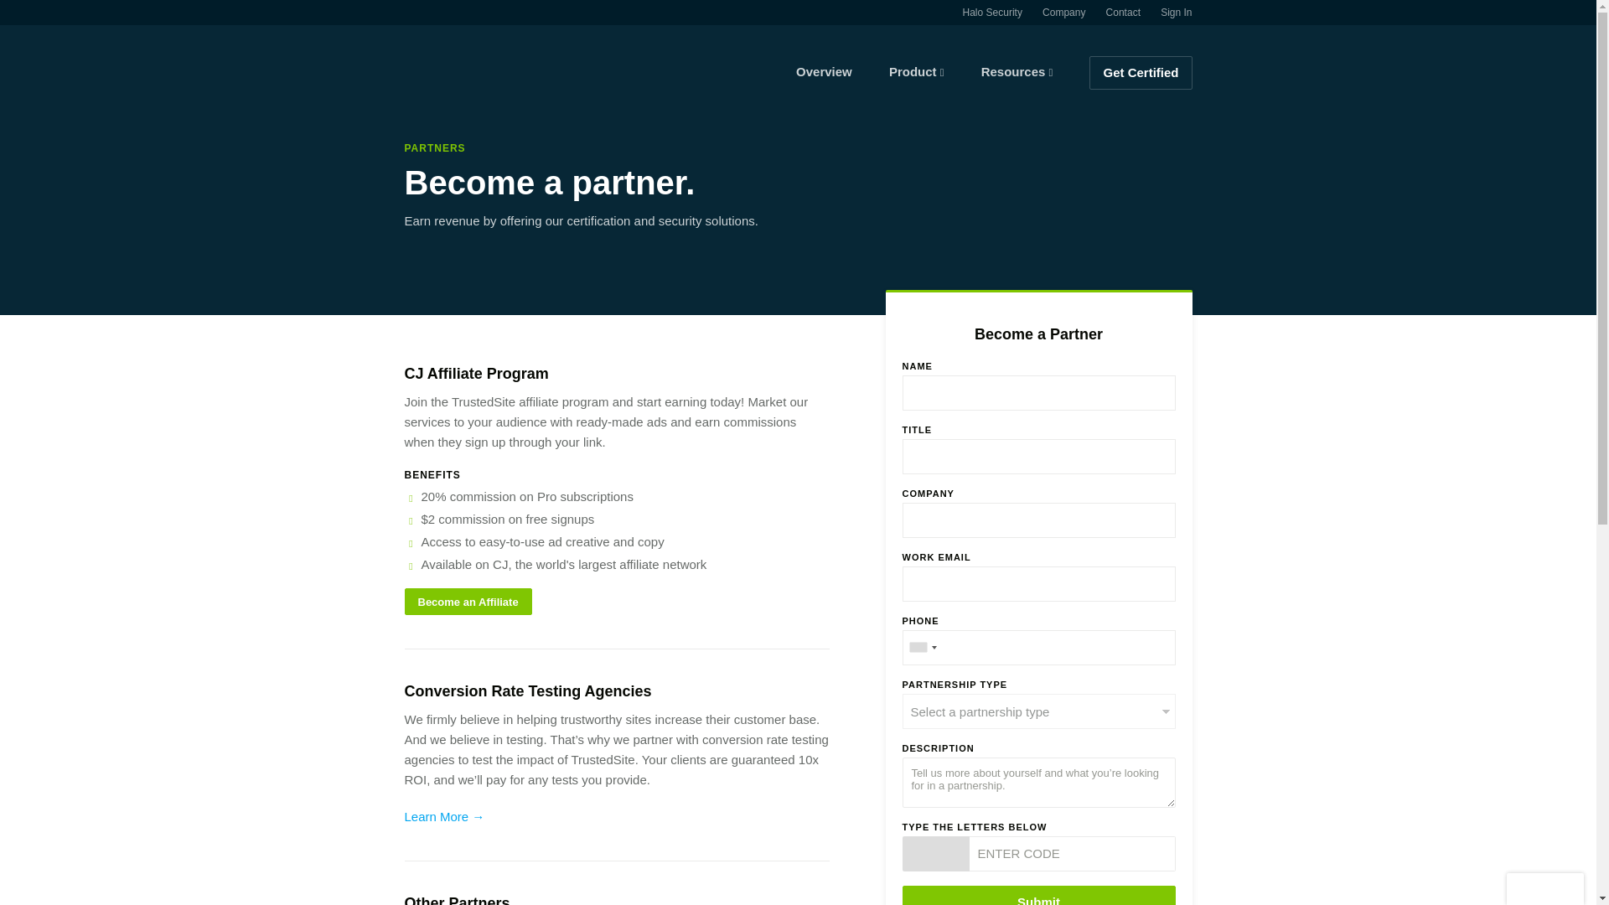 The width and height of the screenshot is (1609, 905). I want to click on Overview, so click(825, 70).